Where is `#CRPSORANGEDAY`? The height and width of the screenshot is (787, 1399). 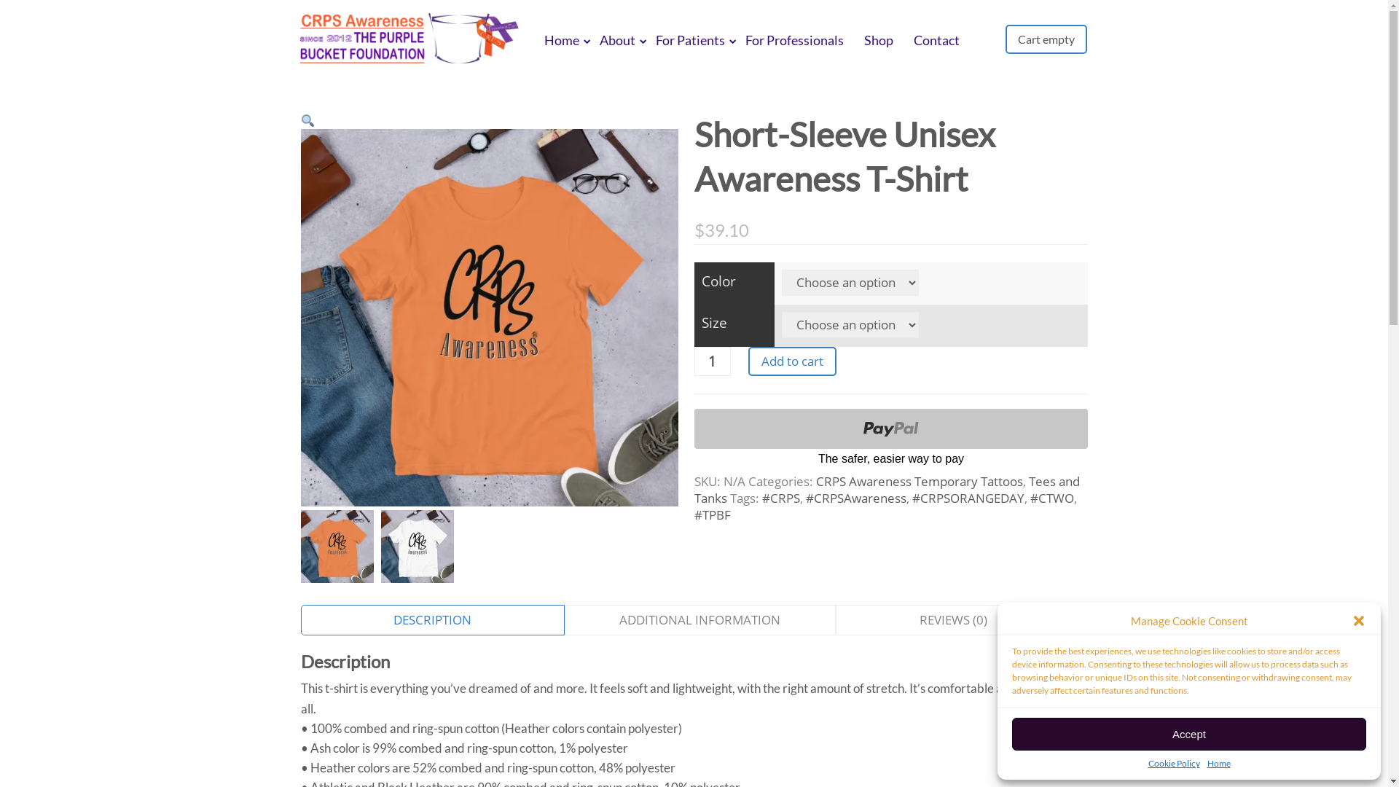 #CRPSORANGEDAY is located at coordinates (968, 498).